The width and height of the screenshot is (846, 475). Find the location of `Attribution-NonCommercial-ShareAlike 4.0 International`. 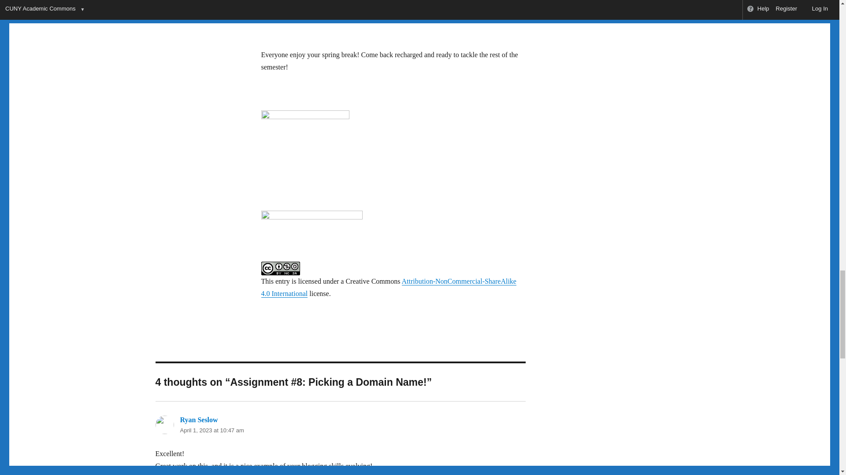

Attribution-NonCommercial-ShareAlike 4.0 International is located at coordinates (388, 287).